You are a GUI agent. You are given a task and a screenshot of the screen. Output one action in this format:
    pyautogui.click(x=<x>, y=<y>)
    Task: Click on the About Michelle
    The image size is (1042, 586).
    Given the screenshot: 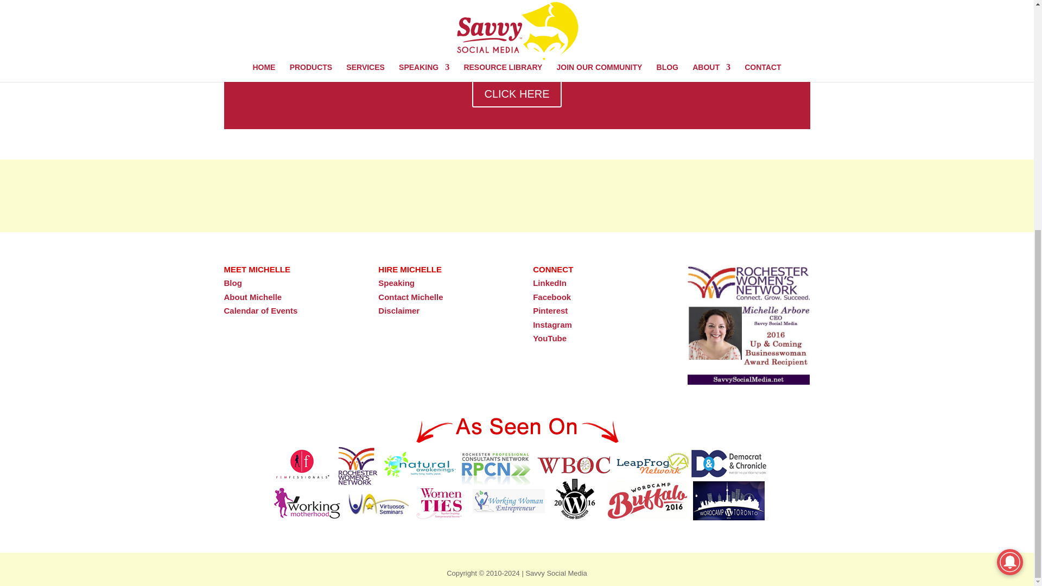 What is the action you would take?
    pyautogui.click(x=252, y=297)
    